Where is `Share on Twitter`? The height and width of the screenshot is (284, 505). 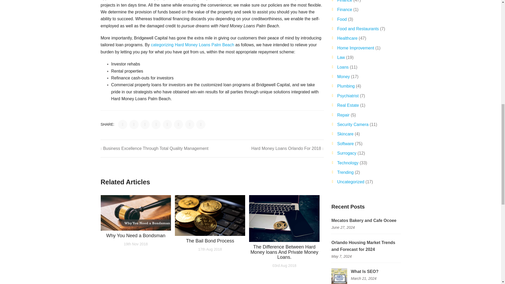
Share on Twitter is located at coordinates (134, 124).